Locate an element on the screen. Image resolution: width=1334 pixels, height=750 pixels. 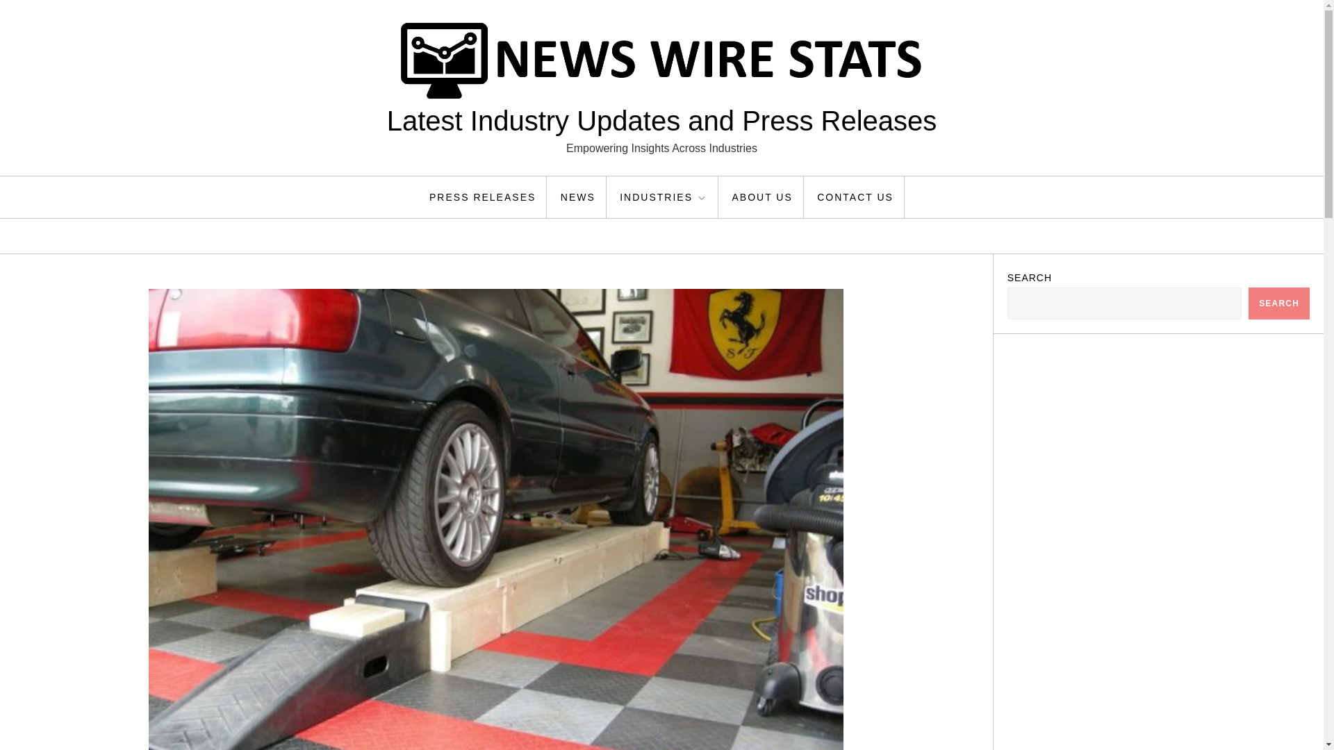
CONTACT US is located at coordinates (855, 197).